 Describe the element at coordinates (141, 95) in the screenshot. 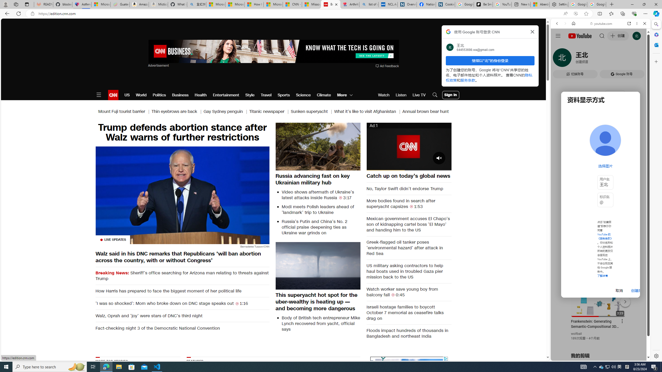

I see `World` at that location.